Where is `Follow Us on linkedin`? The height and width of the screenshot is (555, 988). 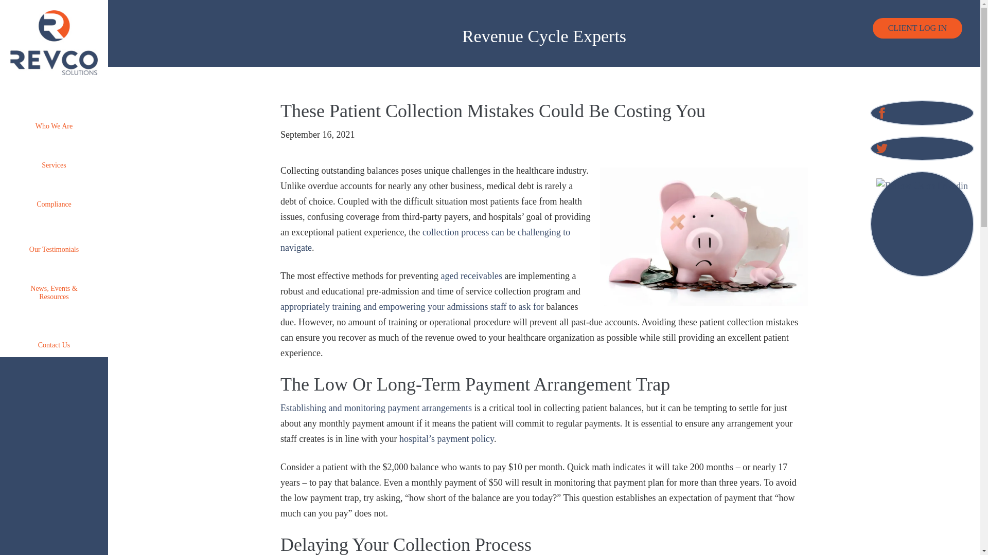
Follow Us on linkedin is located at coordinates (922, 224).